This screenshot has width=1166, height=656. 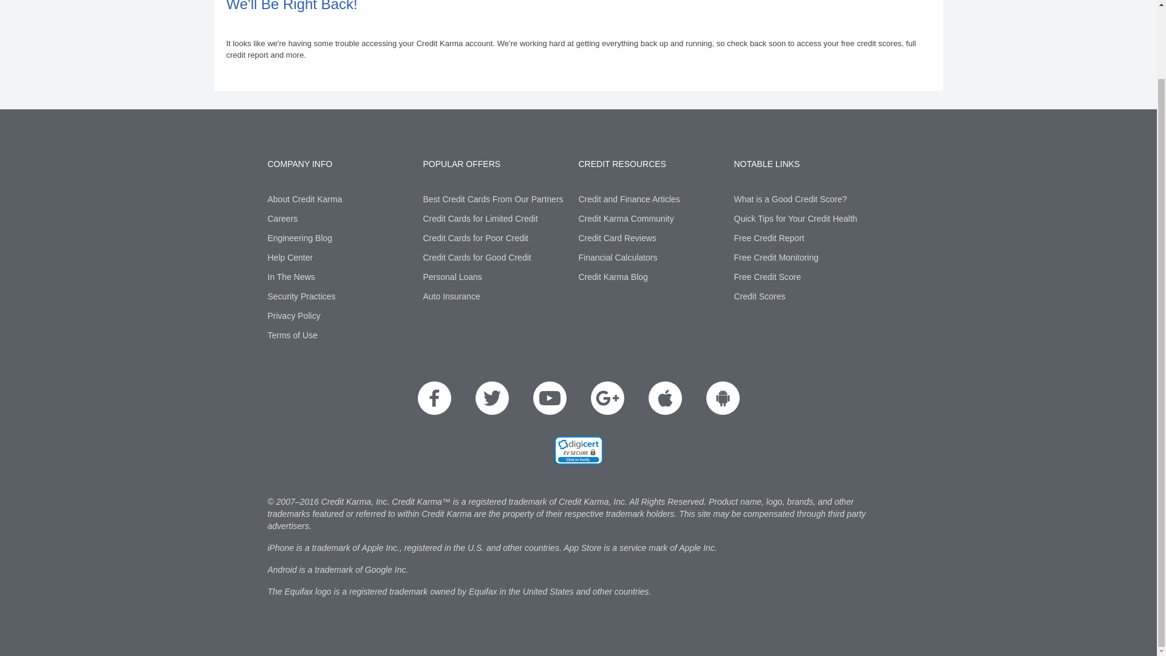 What do you see at coordinates (434, 397) in the screenshot?
I see `Facebook` at bounding box center [434, 397].